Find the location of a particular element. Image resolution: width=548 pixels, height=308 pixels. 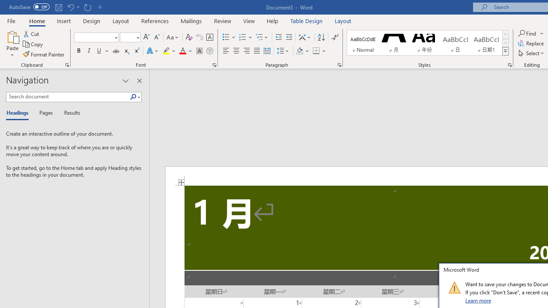

Search document is located at coordinates (68, 97).